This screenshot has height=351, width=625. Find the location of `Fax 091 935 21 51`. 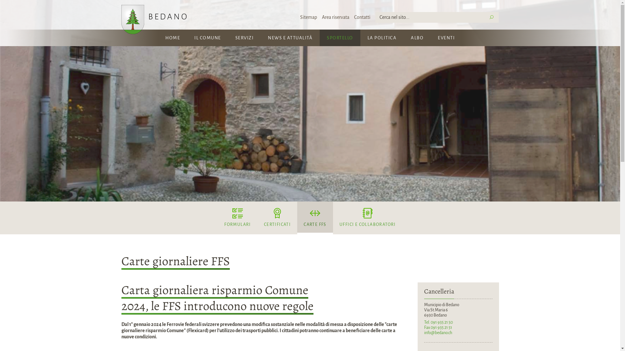

Fax 091 935 21 51 is located at coordinates (438, 328).